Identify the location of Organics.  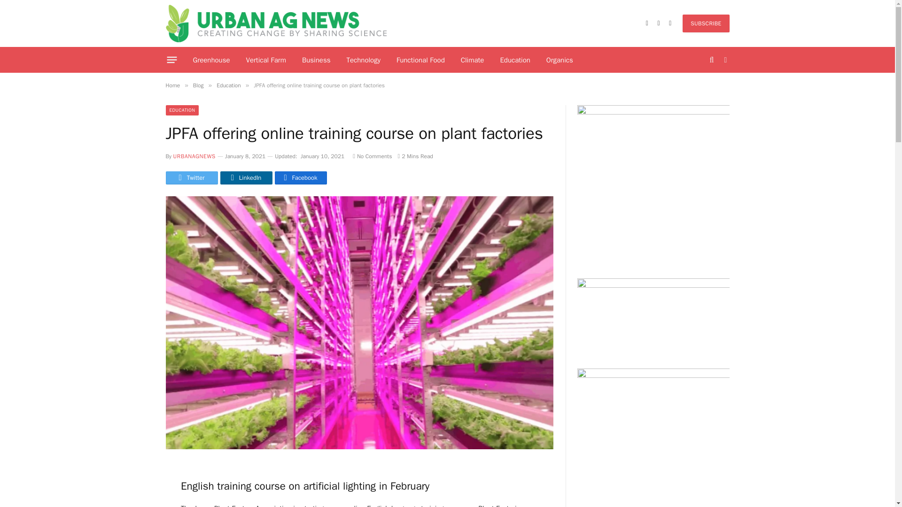
(560, 60).